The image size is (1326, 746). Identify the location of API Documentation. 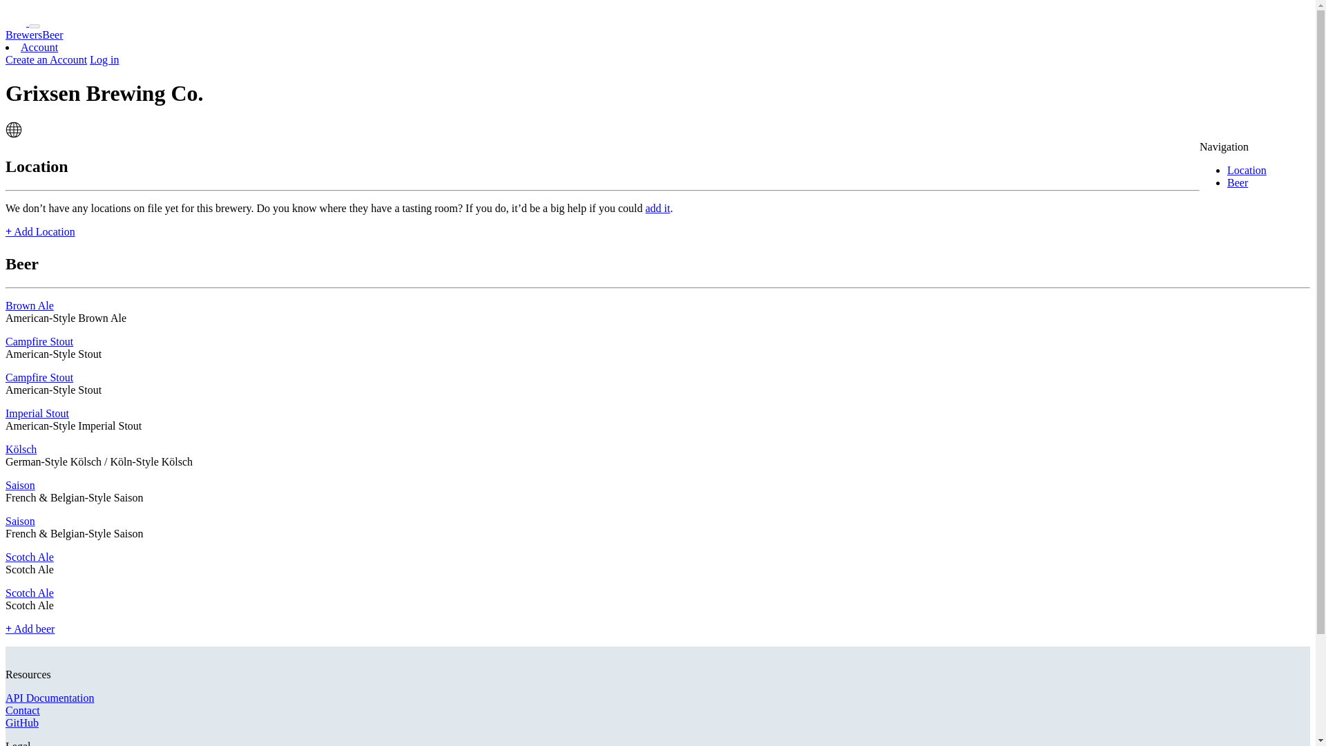
(50, 698).